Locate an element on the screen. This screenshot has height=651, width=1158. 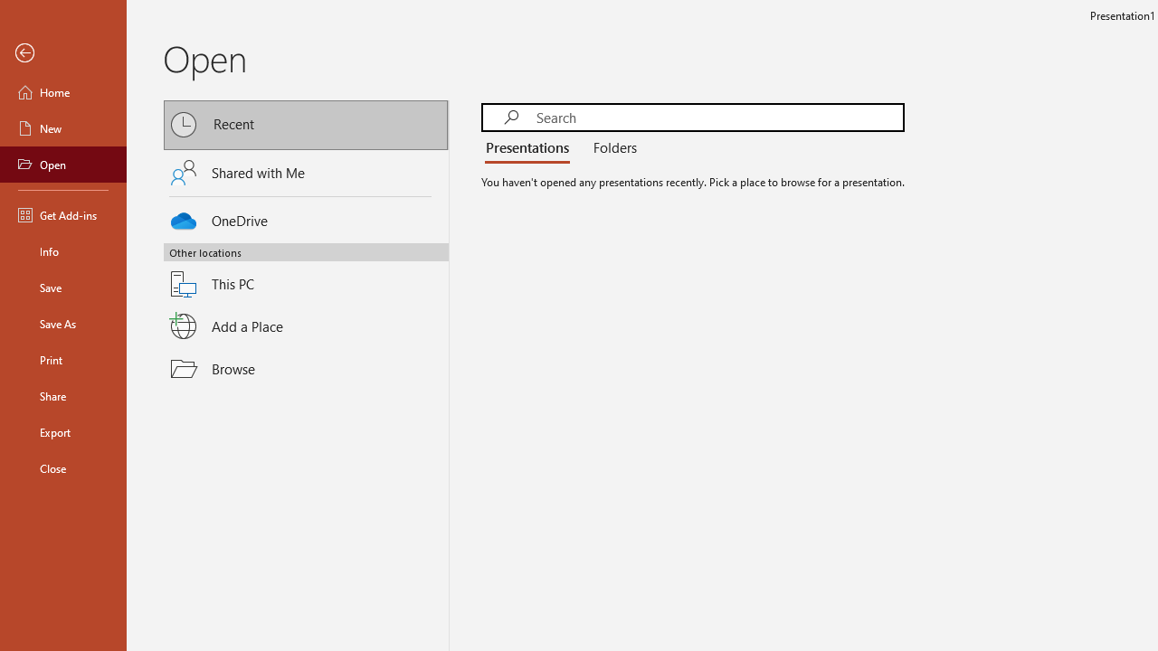
Print is located at coordinates (63, 360).